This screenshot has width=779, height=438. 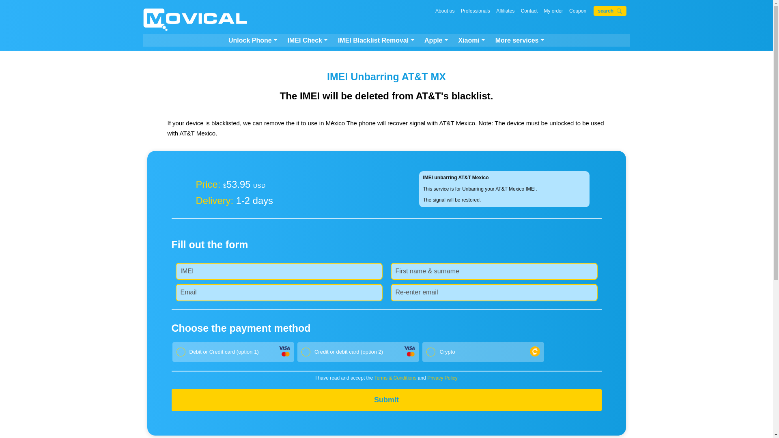 What do you see at coordinates (578, 11) in the screenshot?
I see `Coupon` at bounding box center [578, 11].